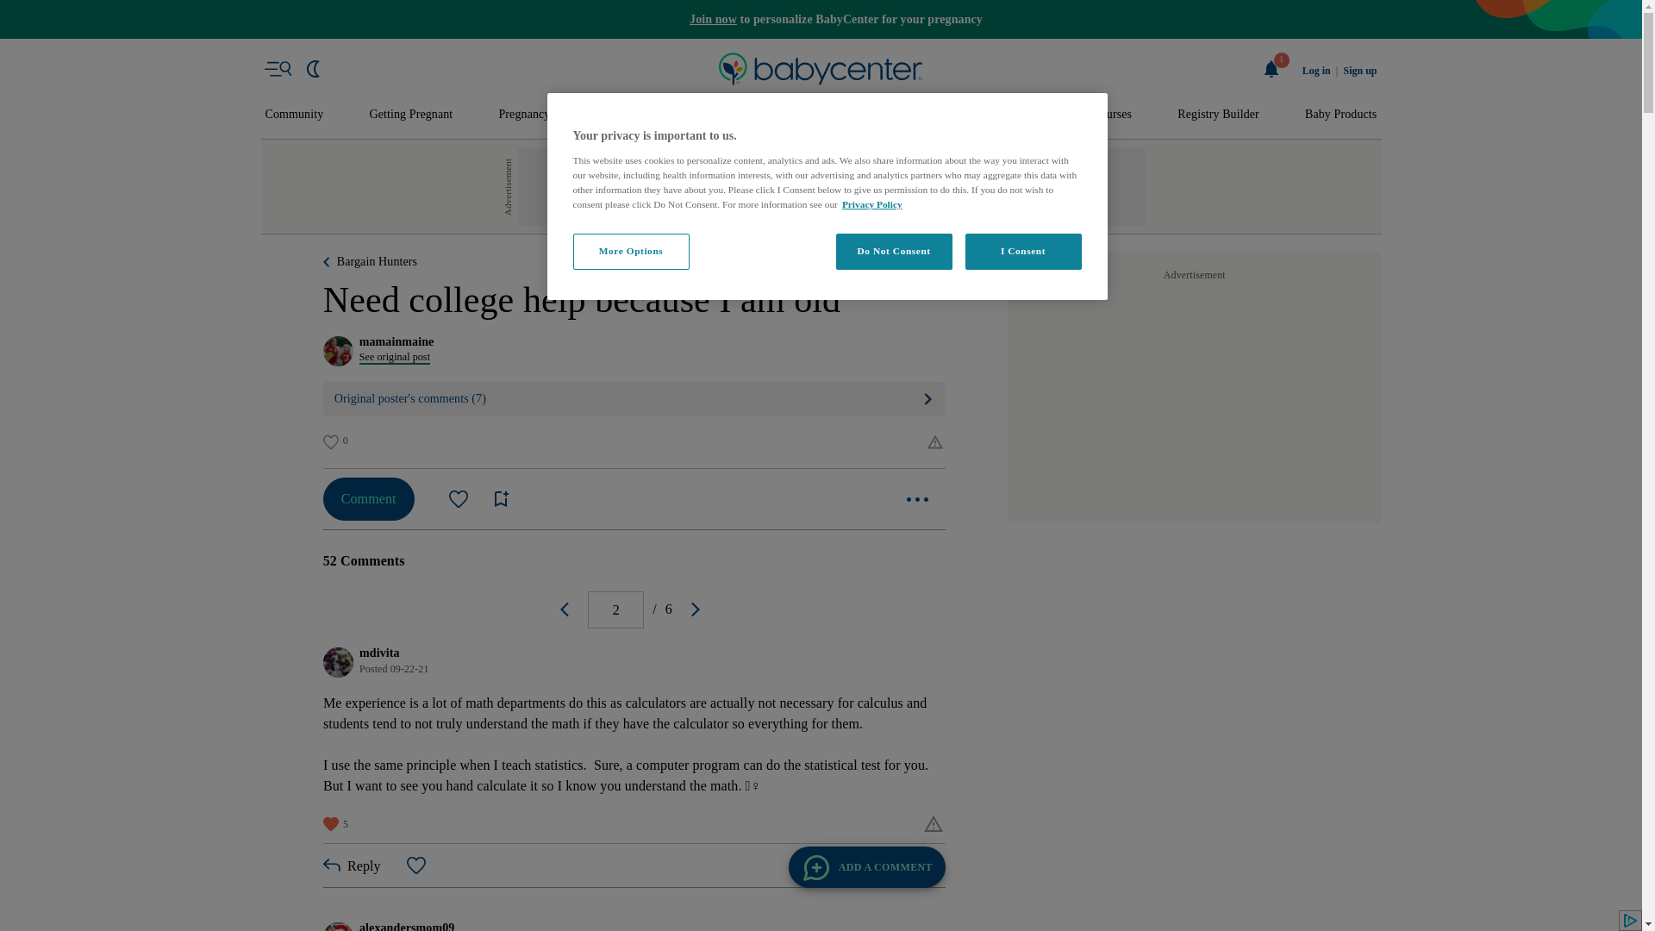  Describe the element at coordinates (717, 115) in the screenshot. I see `Baby` at that location.